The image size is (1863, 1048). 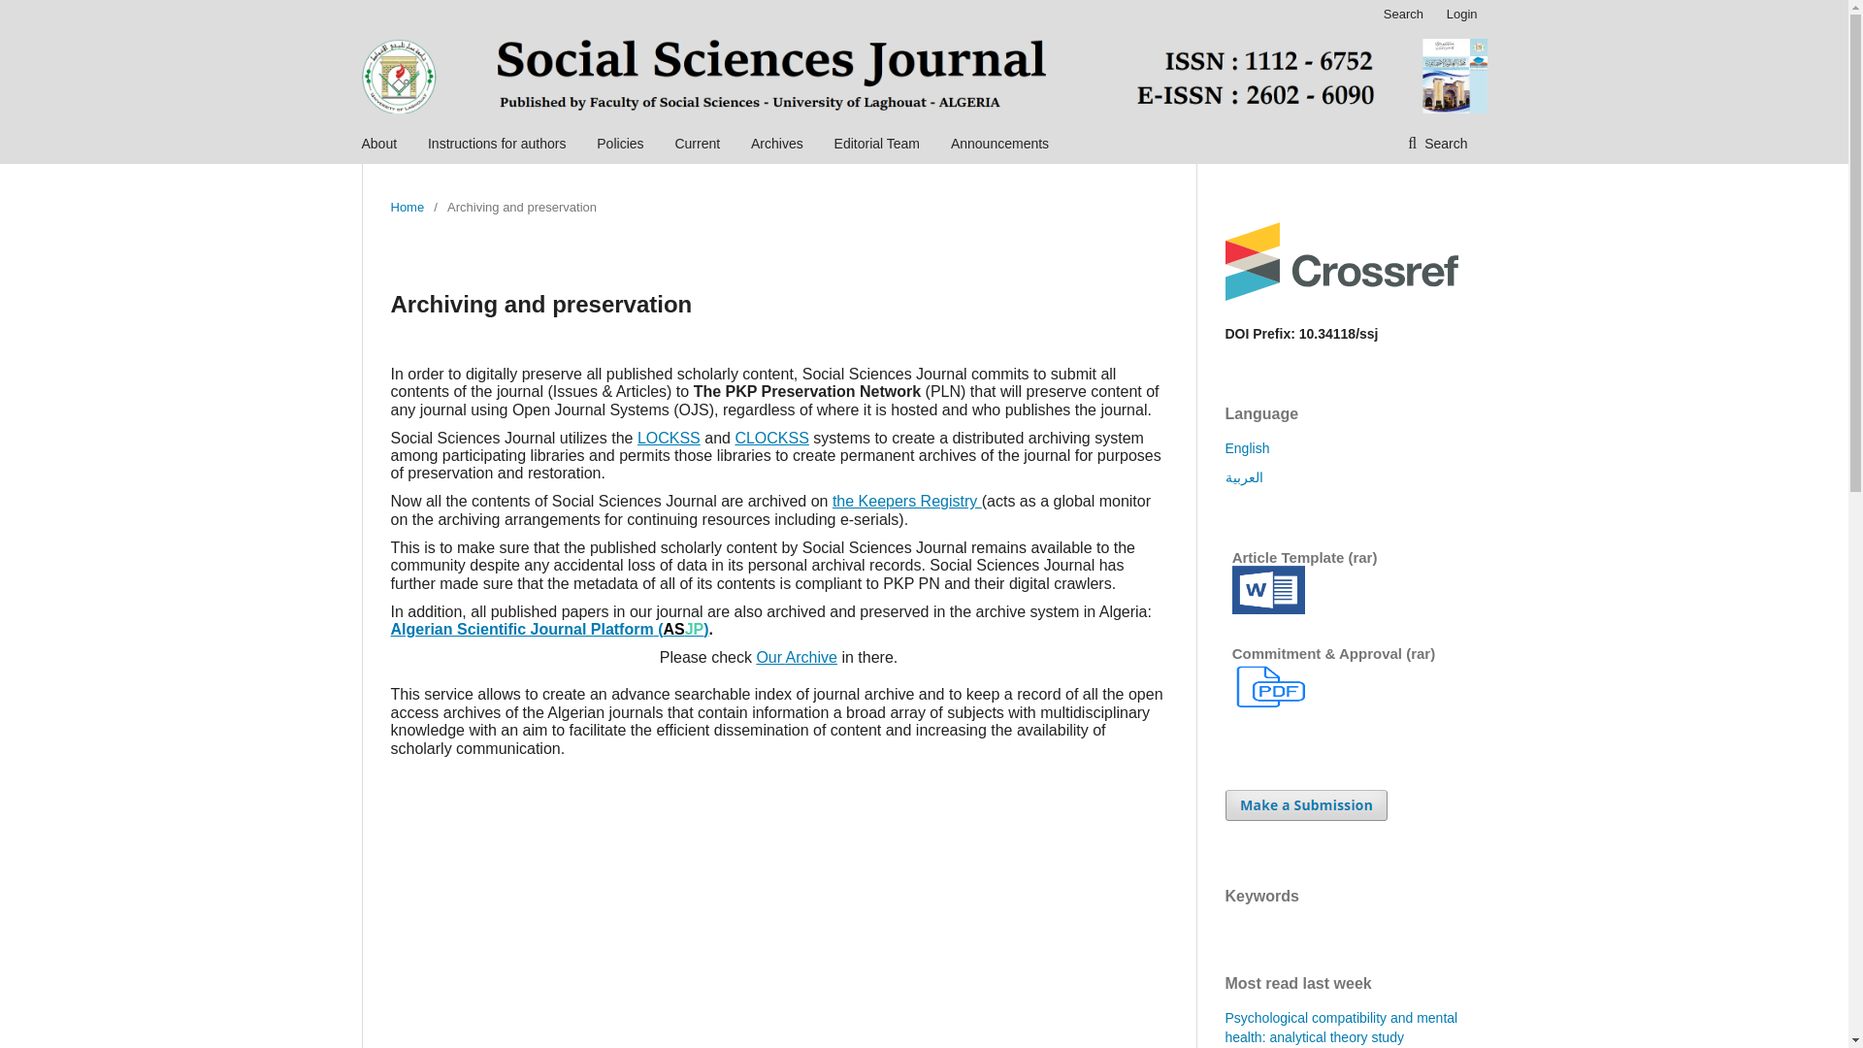 I want to click on CLOCKSS, so click(x=770, y=438).